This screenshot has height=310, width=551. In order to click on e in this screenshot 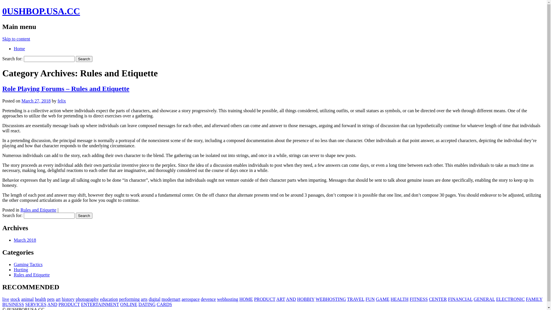, I will do `click(208, 299)`.